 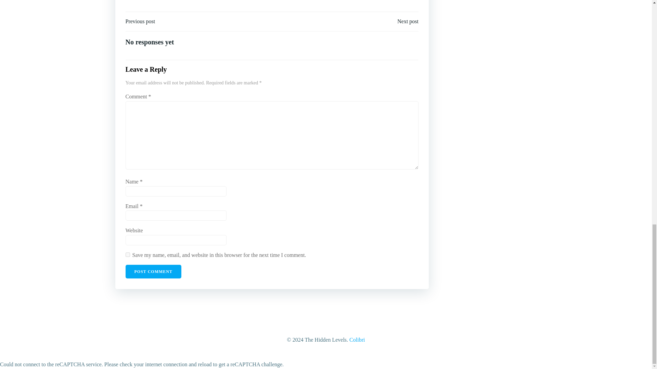 I want to click on Post Comment, so click(x=153, y=272).